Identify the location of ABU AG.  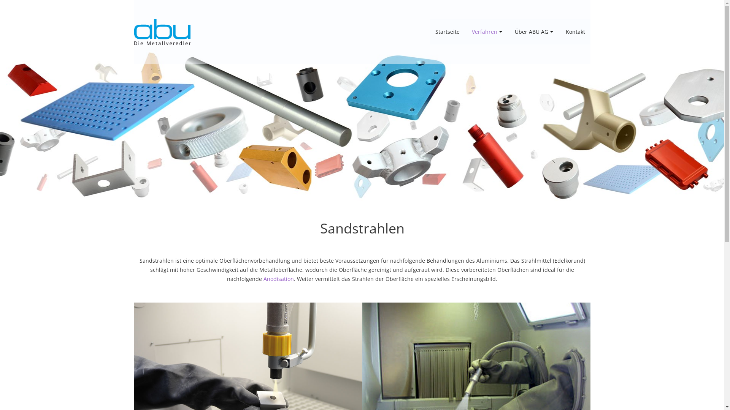
(162, 32).